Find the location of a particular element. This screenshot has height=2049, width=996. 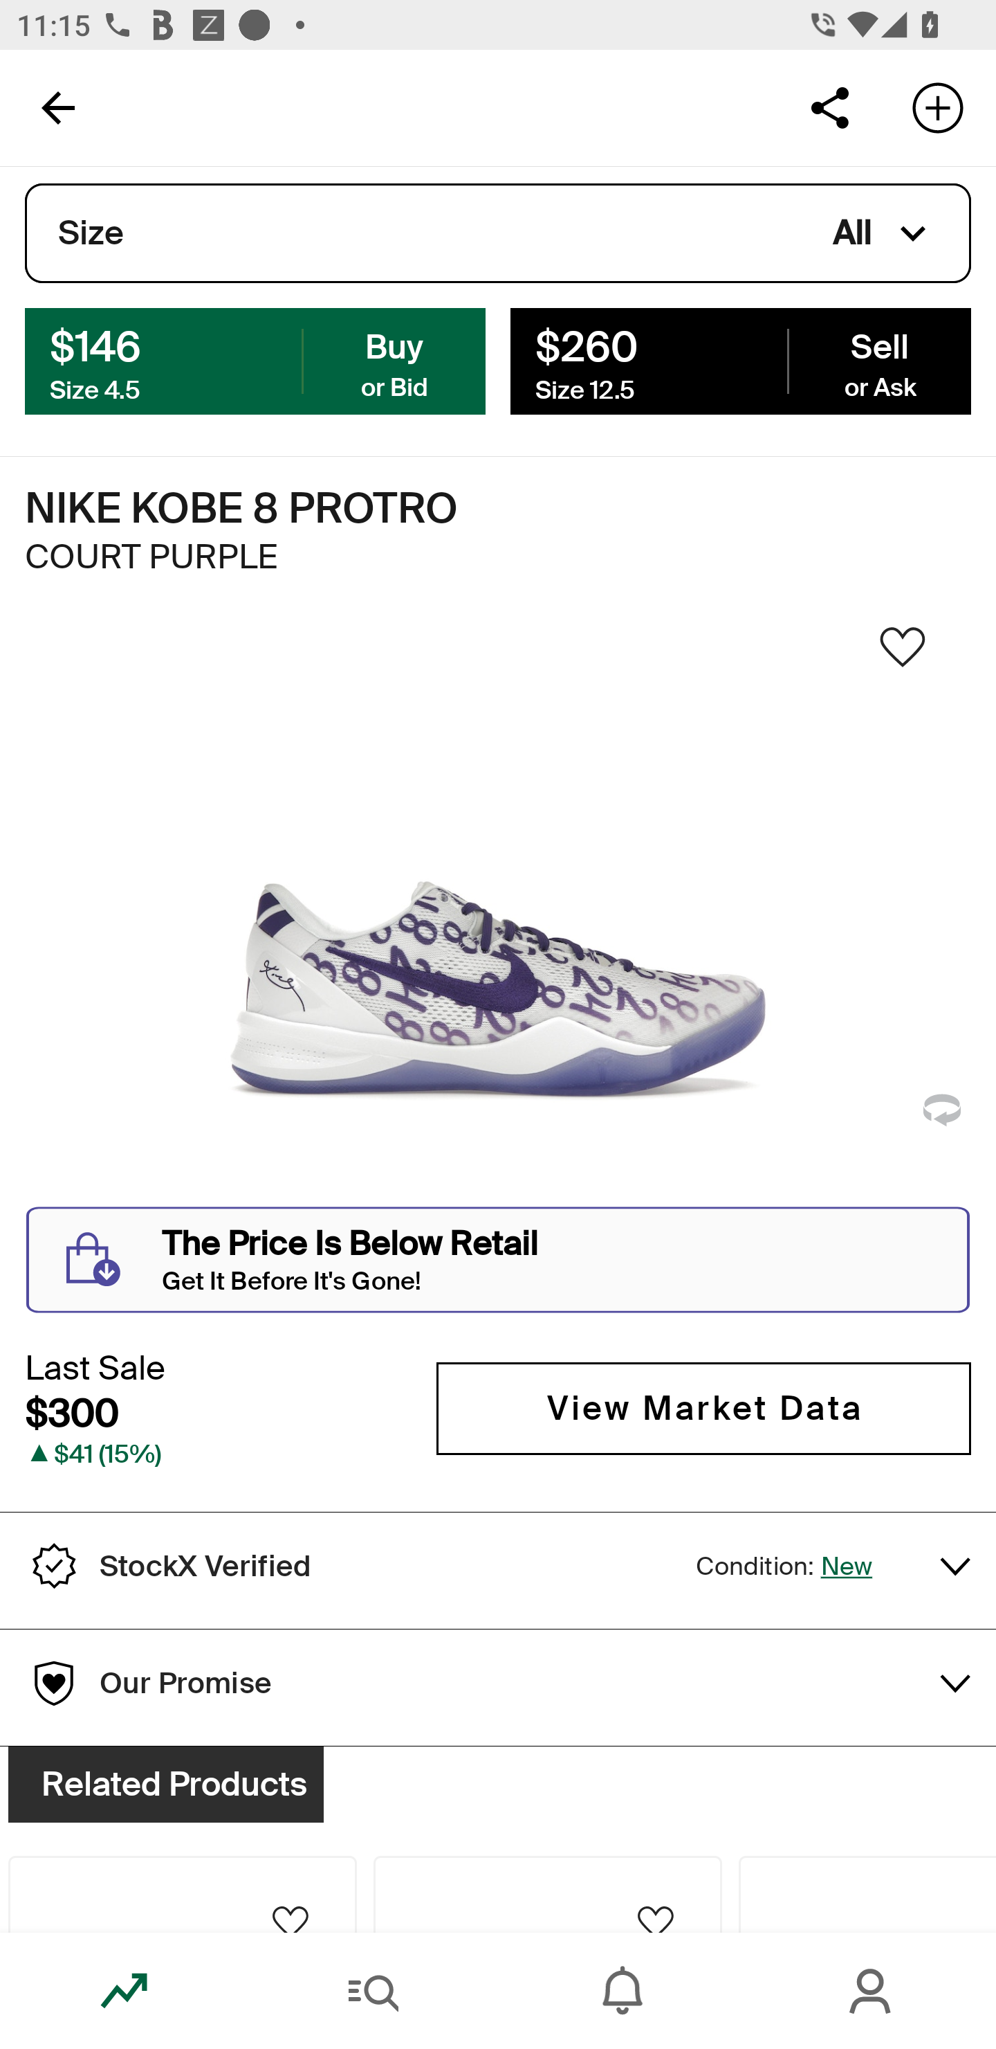

Search is located at coordinates (373, 1991).